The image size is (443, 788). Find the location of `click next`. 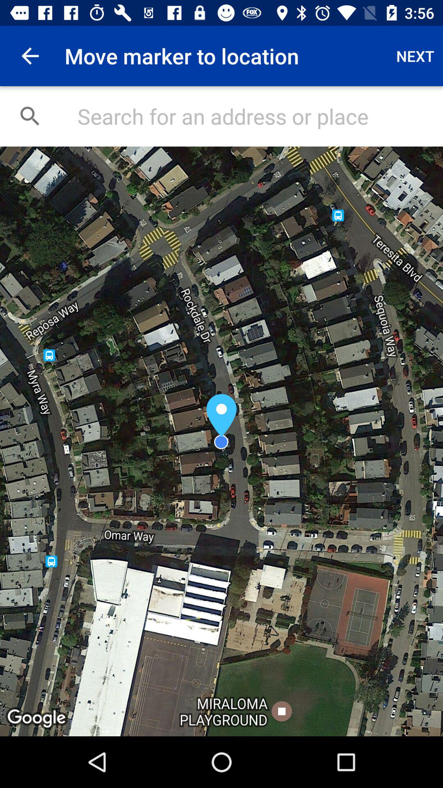

click next is located at coordinates (415, 56).